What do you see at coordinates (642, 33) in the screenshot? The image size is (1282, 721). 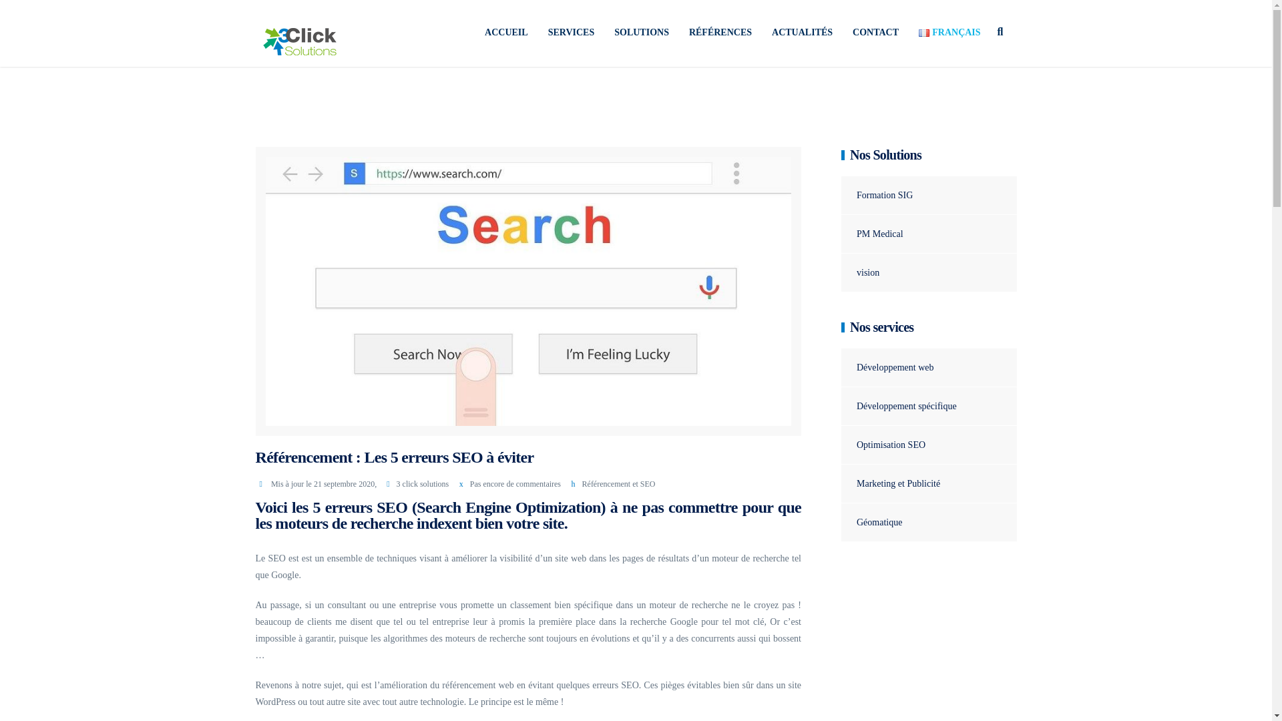 I see `SOLUTIONS` at bounding box center [642, 33].